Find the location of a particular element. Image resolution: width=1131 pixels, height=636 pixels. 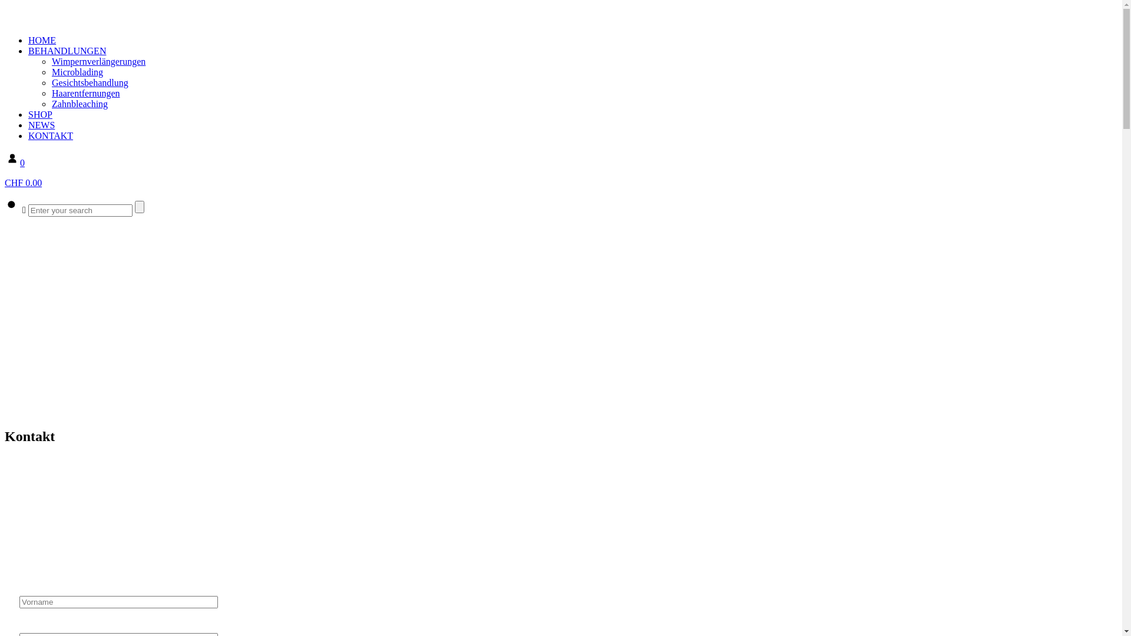

Open Cookie Preferences is located at coordinates (26, 621).